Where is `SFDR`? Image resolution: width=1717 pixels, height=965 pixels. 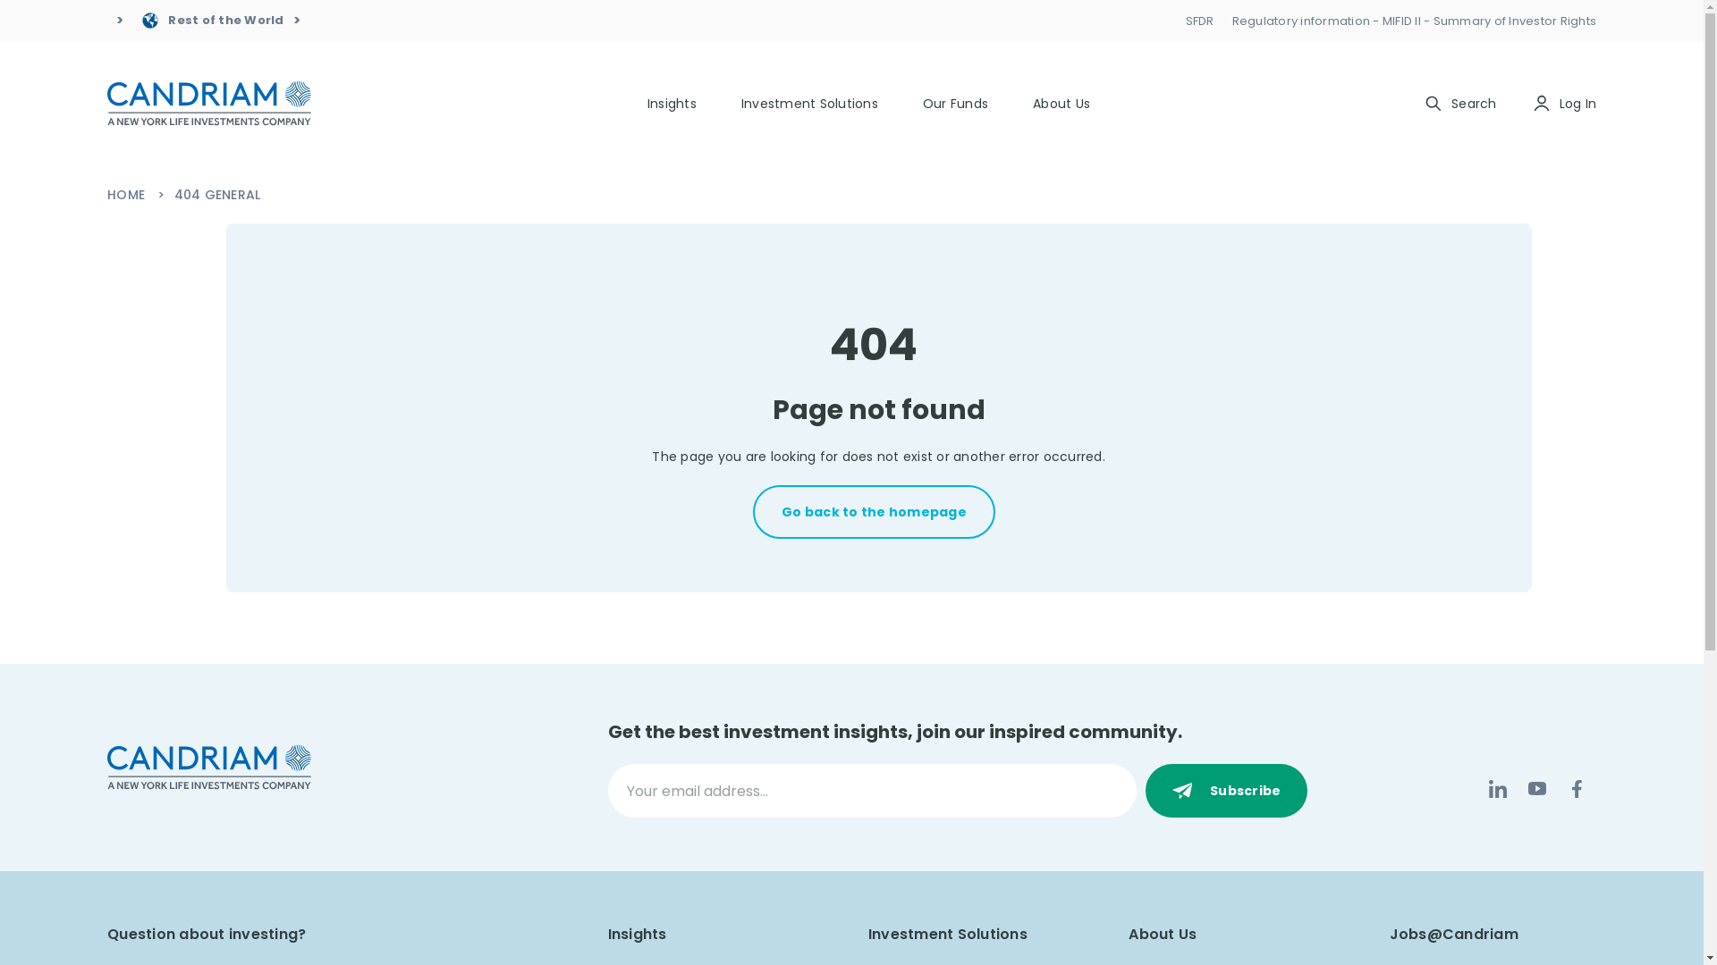
SFDR is located at coordinates (1200, 21).